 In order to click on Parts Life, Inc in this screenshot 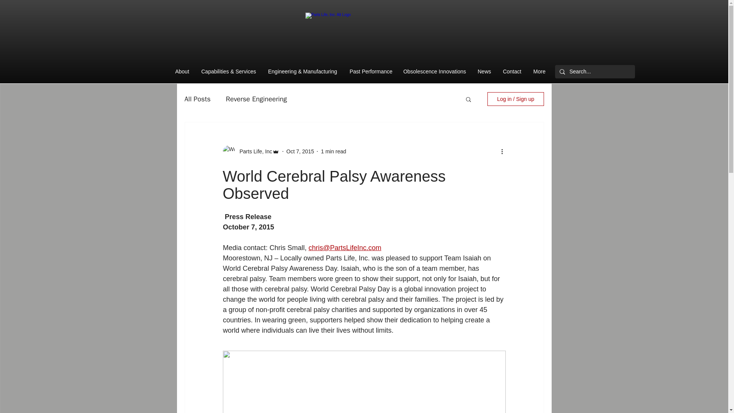, I will do `click(253, 151)`.